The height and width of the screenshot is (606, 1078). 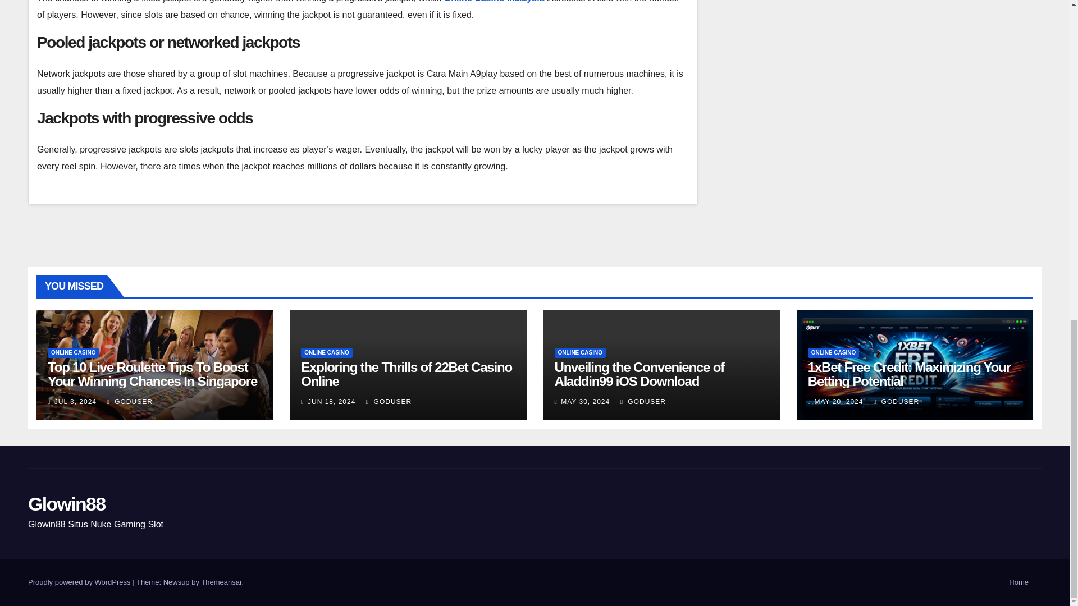 I want to click on ONLINE CASINO, so click(x=73, y=352).